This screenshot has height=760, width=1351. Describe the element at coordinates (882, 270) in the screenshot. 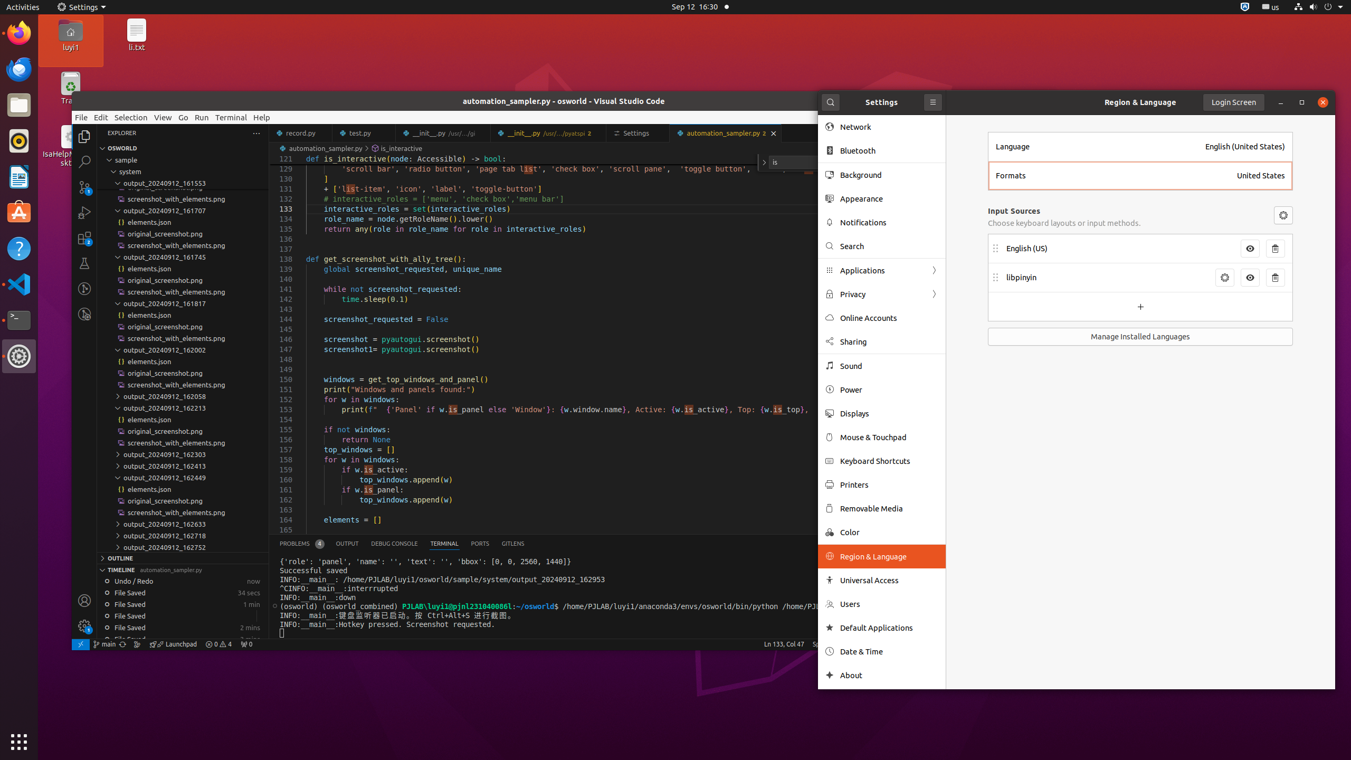

I see `Applications` at that location.